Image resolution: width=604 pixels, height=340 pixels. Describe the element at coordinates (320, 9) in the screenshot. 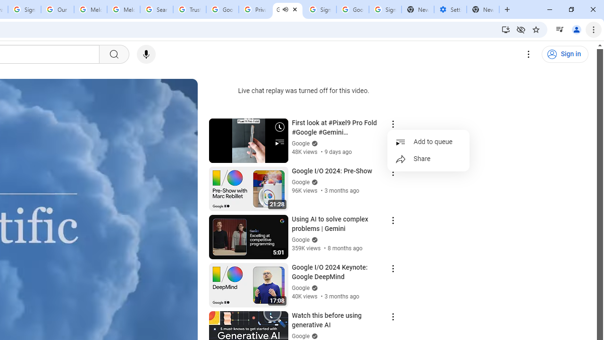

I see `Sign in - Google Accounts` at that location.